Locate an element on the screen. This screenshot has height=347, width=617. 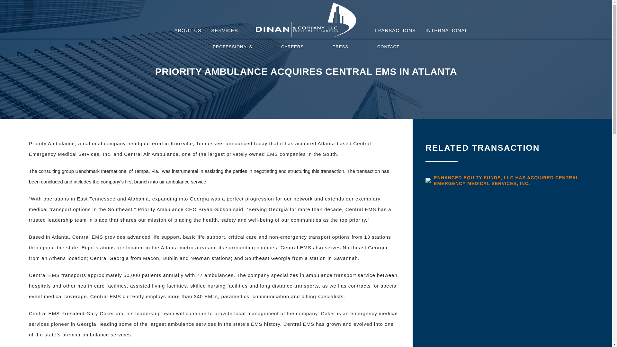
PROFESSIONALS is located at coordinates (232, 47).